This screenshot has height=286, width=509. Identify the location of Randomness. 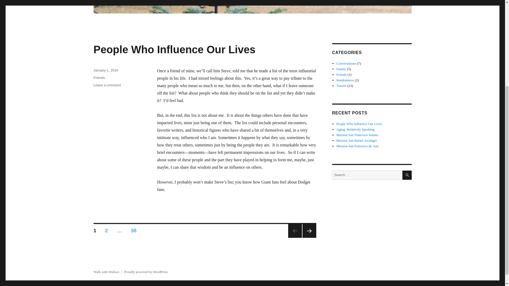
(341, 75).